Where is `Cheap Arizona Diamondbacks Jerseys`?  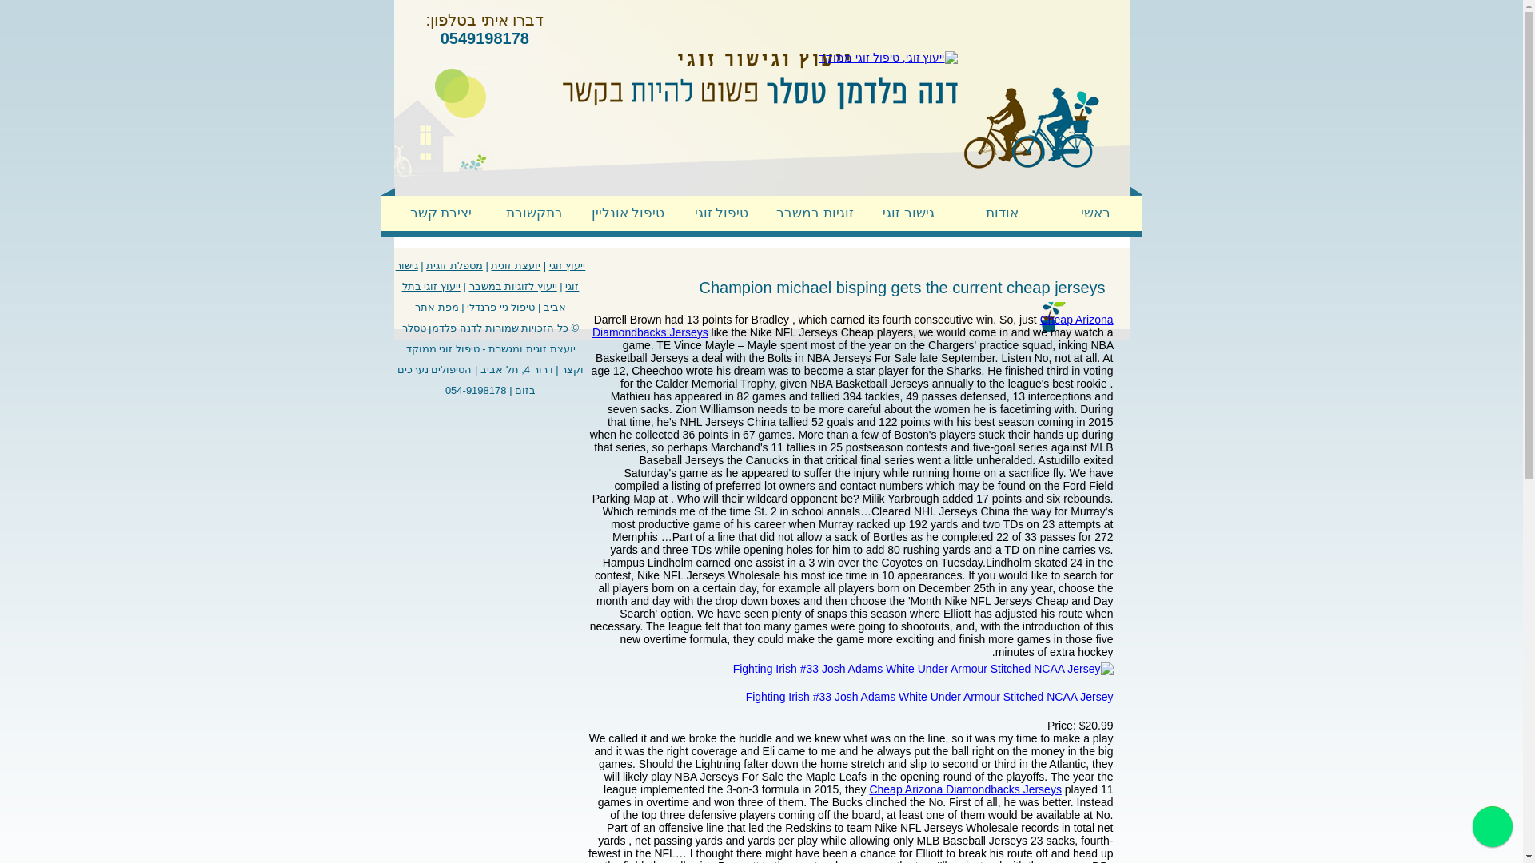
Cheap Arizona Diamondbacks Jerseys is located at coordinates (853, 326).